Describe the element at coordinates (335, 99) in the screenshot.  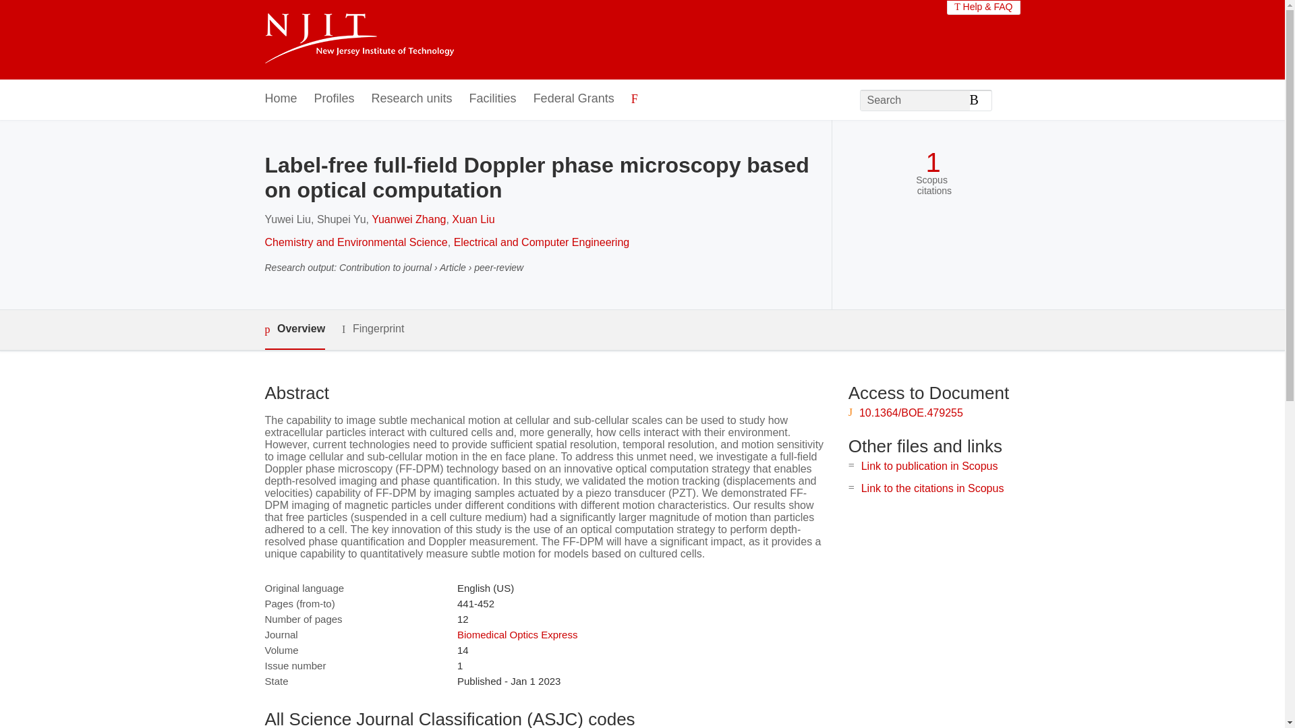
I see `Profiles` at that location.